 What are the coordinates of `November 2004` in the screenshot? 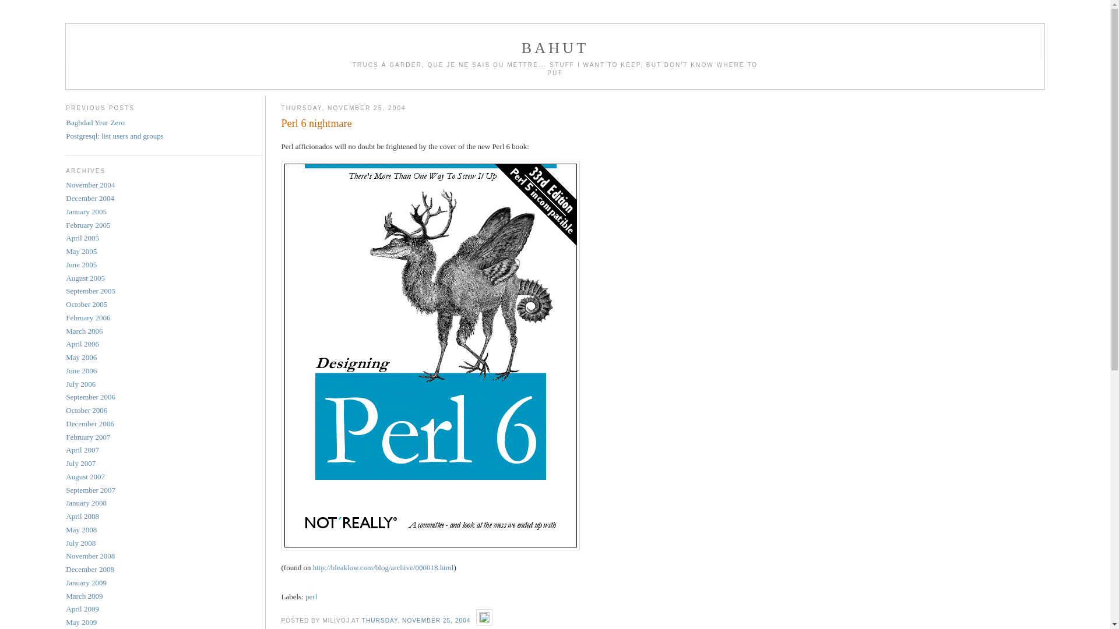 It's located at (90, 185).